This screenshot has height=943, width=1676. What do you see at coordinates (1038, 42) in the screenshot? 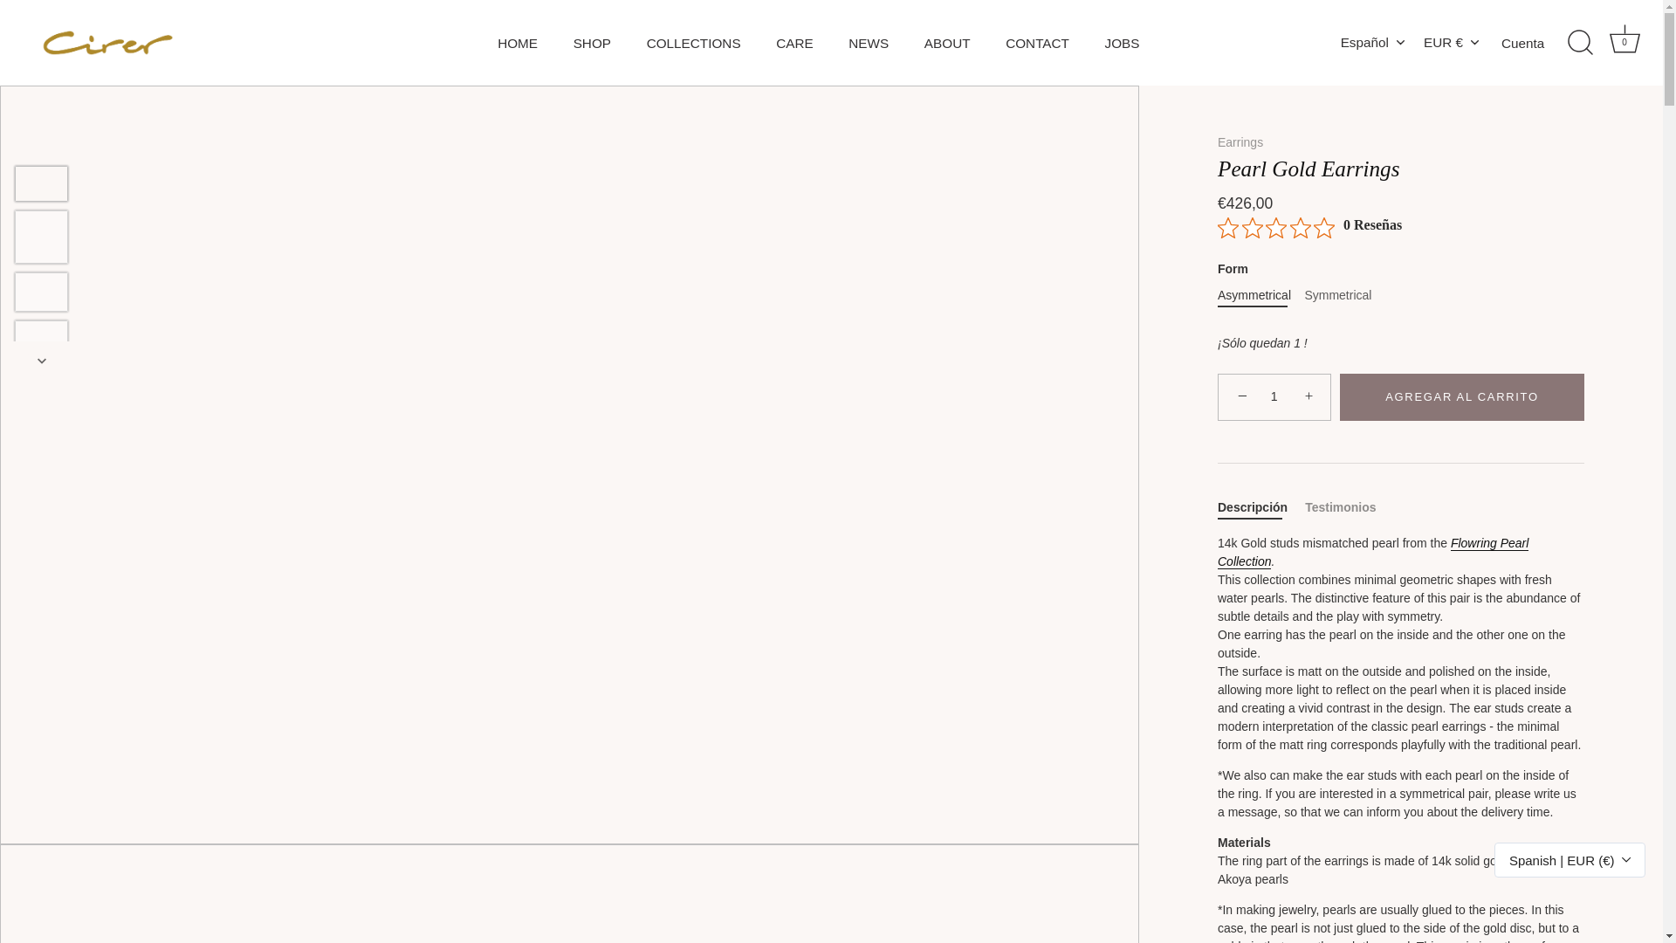
I see `Flowring Pearl Collection` at bounding box center [1038, 42].